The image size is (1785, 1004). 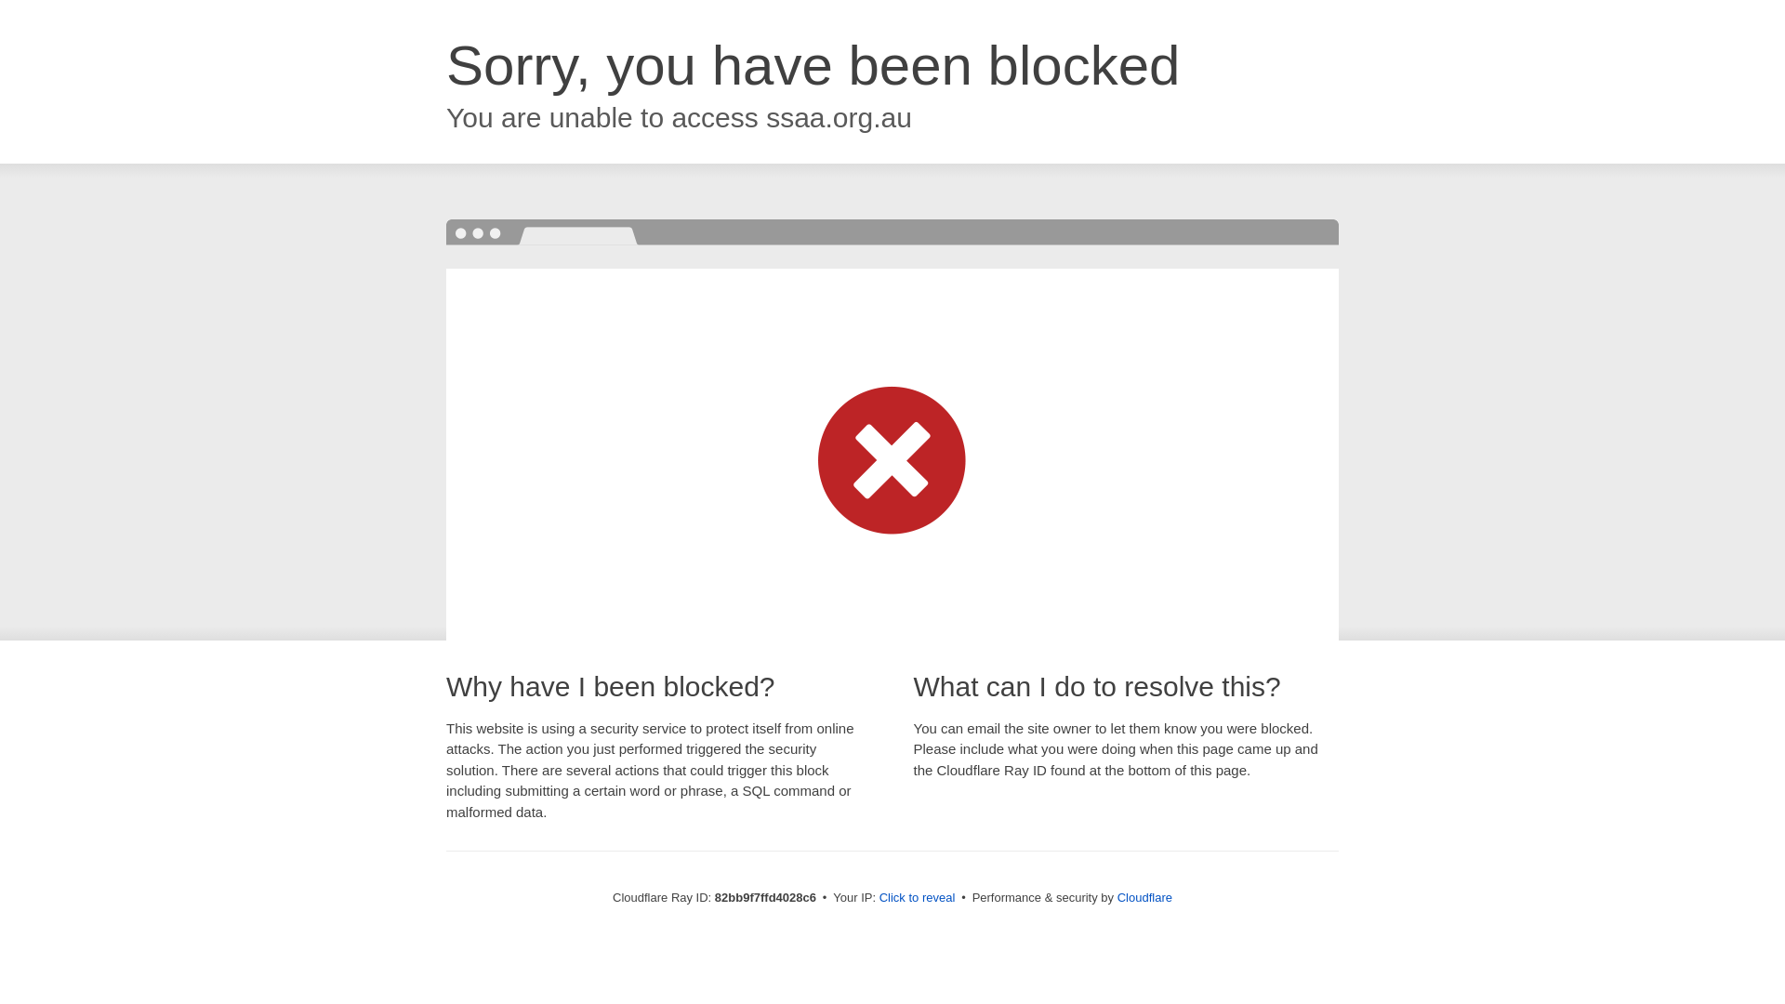 I want to click on Click to reveal, so click(x=918, y=898).